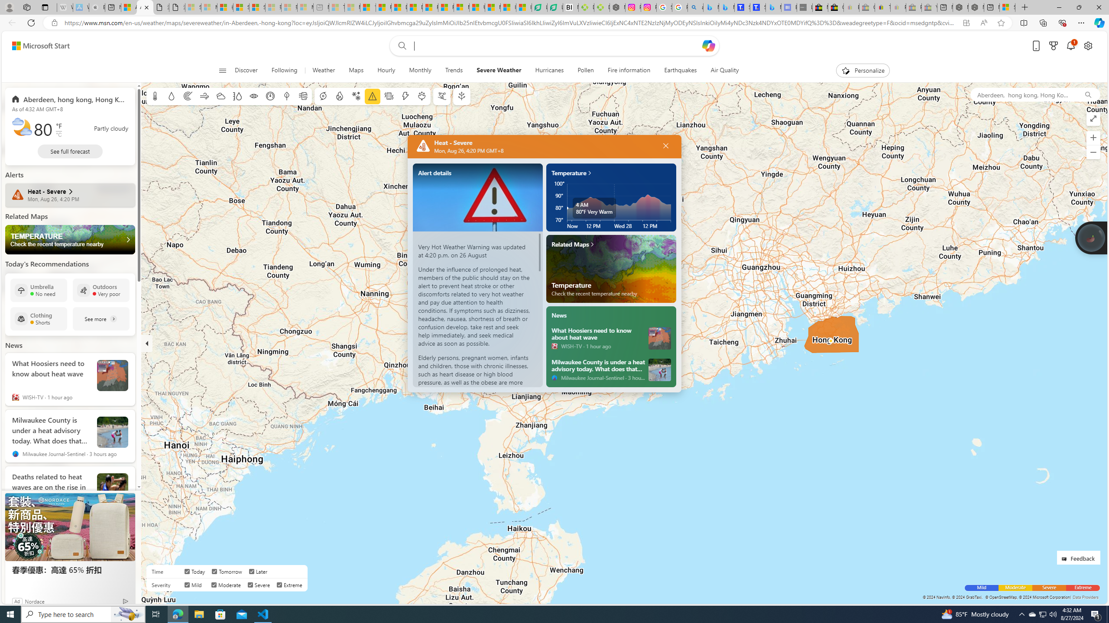  Describe the element at coordinates (39, 318) in the screenshot. I see `Clothing Shorts` at that location.